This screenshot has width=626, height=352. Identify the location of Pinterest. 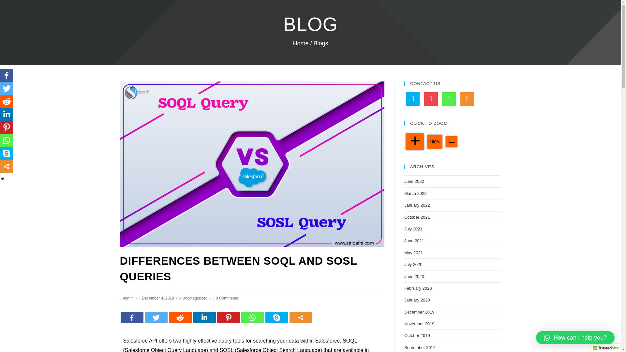
(228, 317).